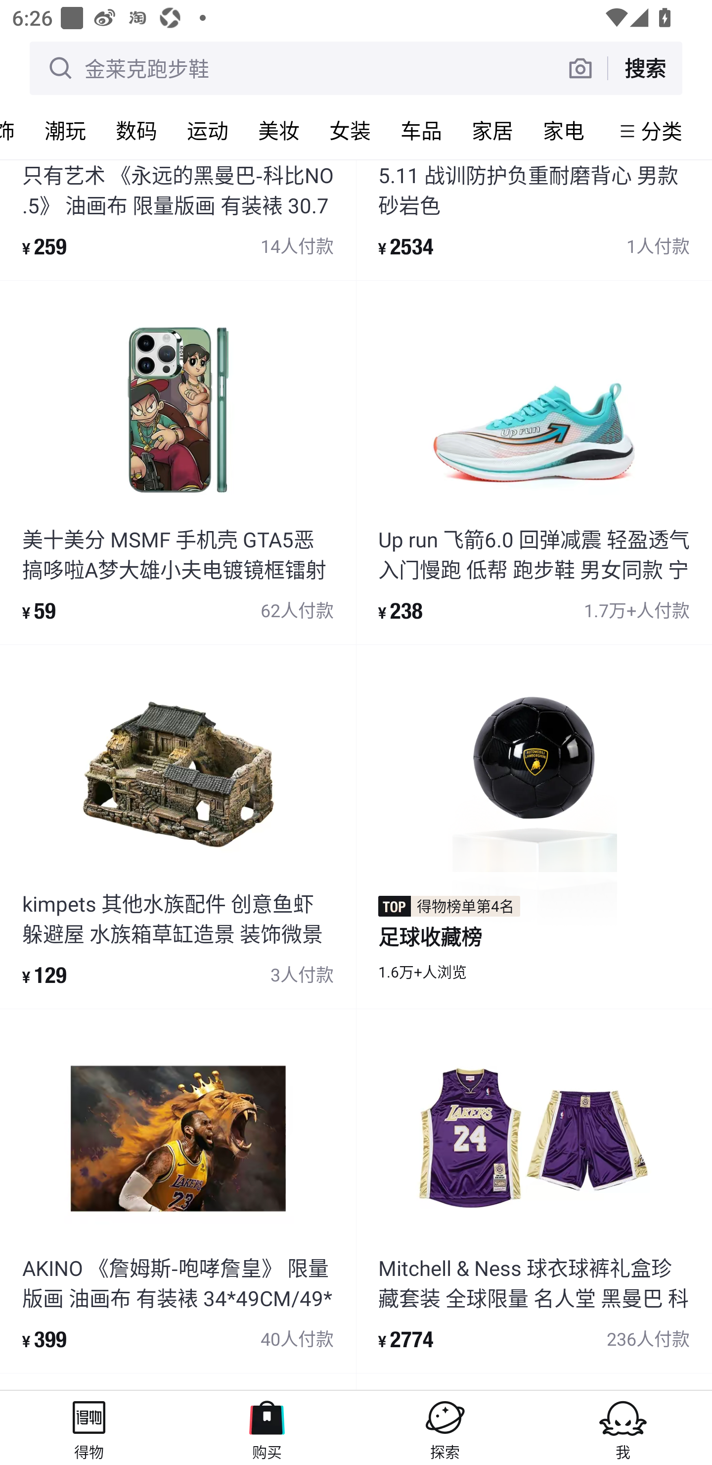 This screenshot has width=712, height=1465. I want to click on 购买, so click(267, 1427).